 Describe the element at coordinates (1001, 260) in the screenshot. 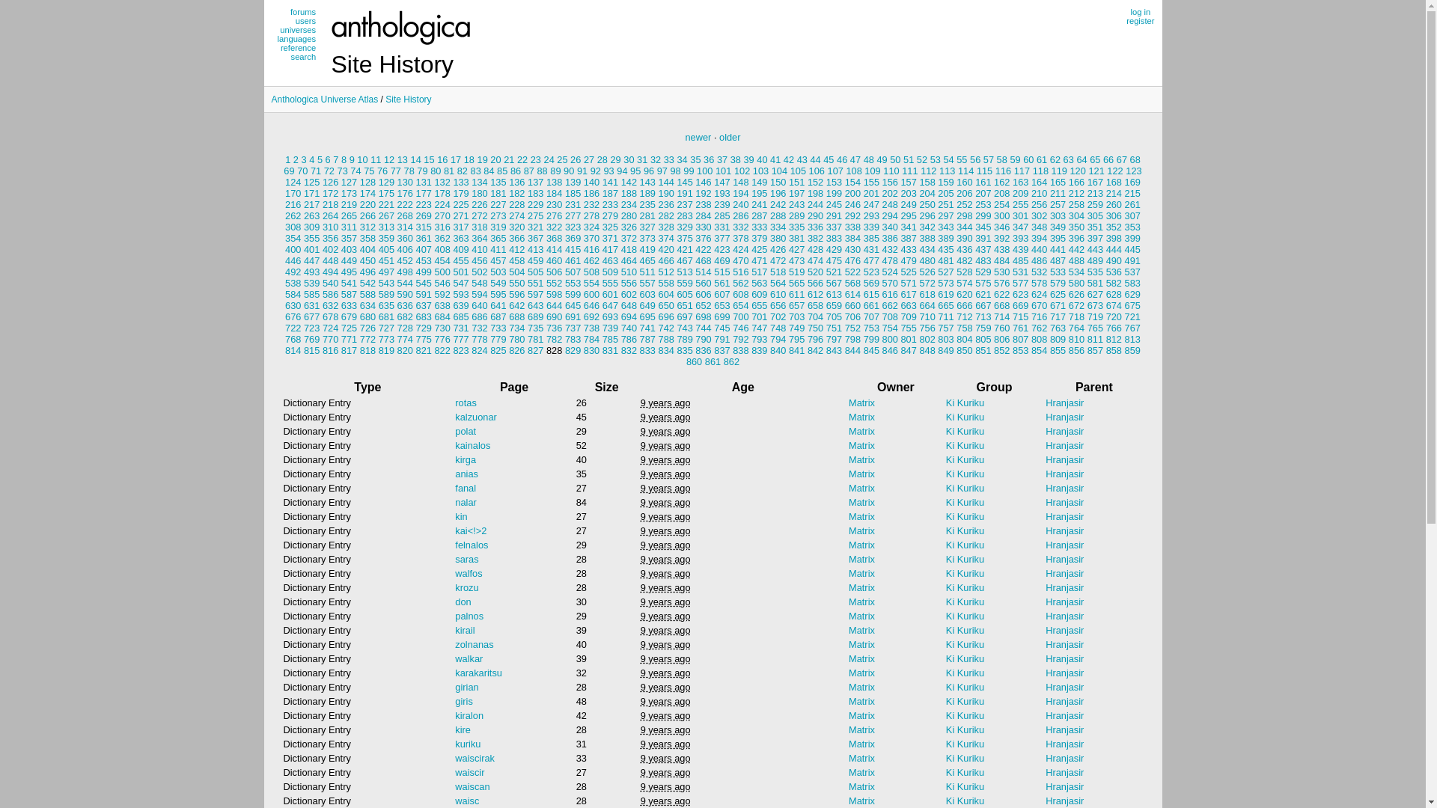

I see `484` at that location.